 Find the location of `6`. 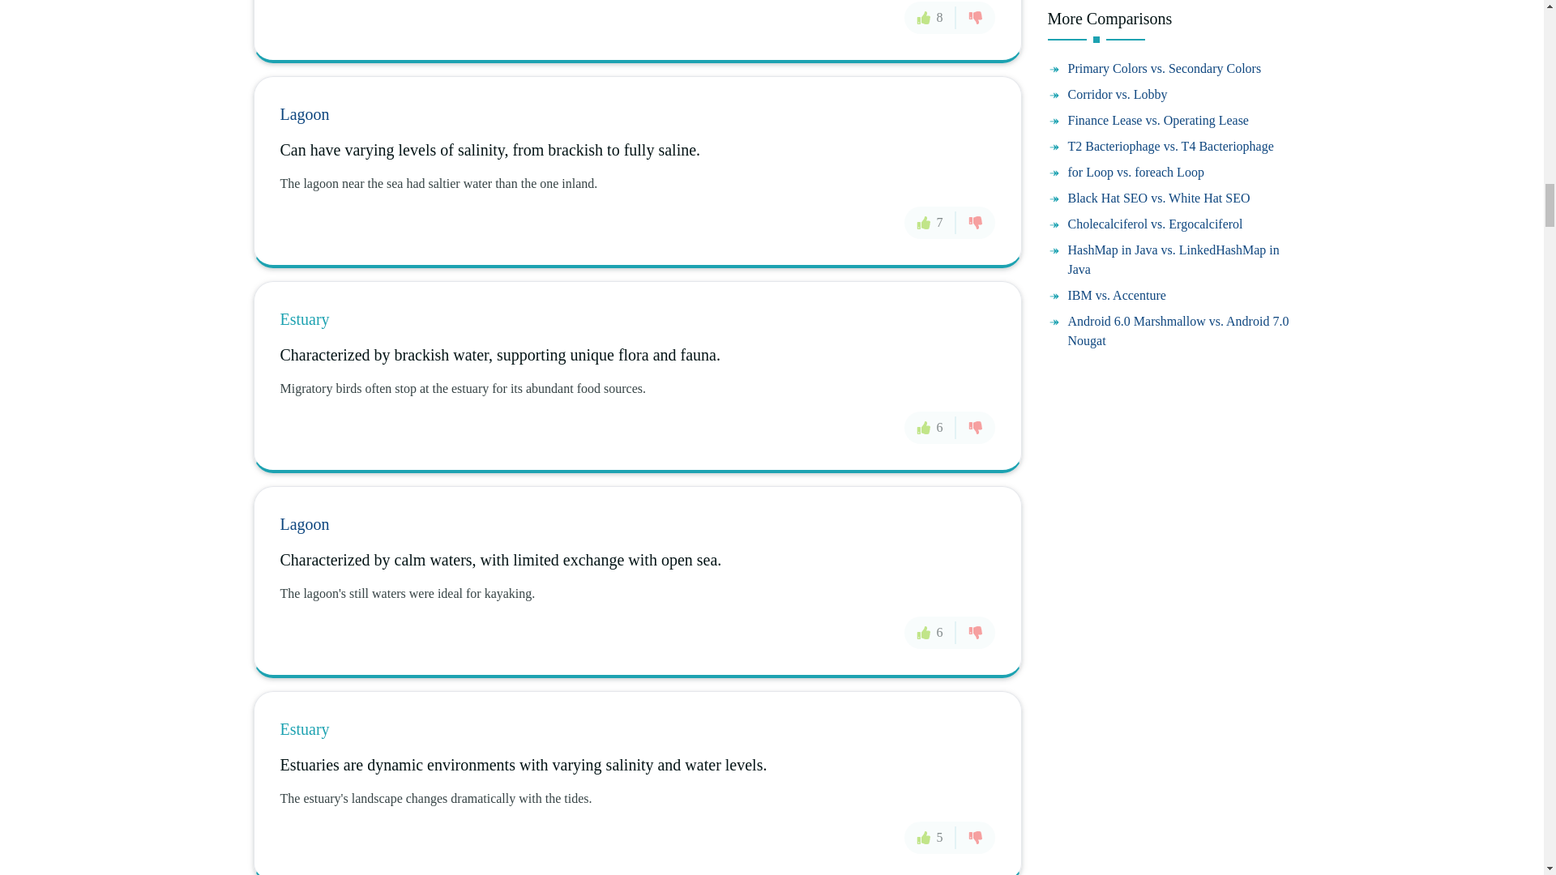

6 is located at coordinates (930, 632).